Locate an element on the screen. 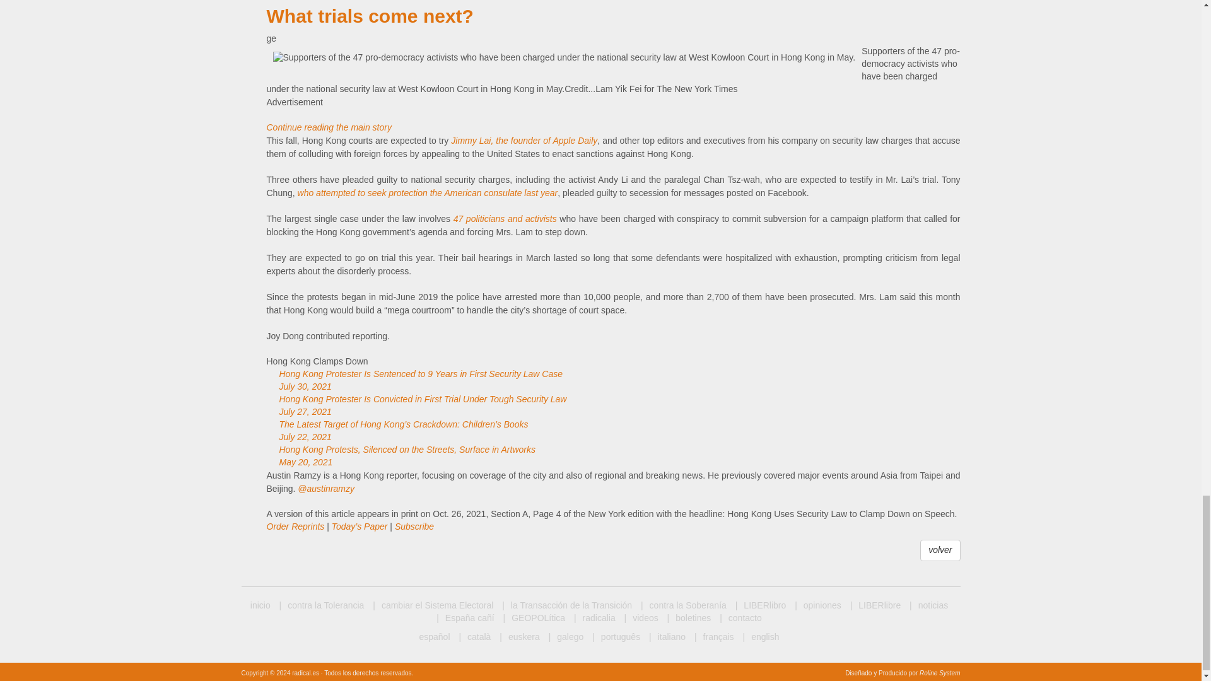  galego is located at coordinates (566, 637).